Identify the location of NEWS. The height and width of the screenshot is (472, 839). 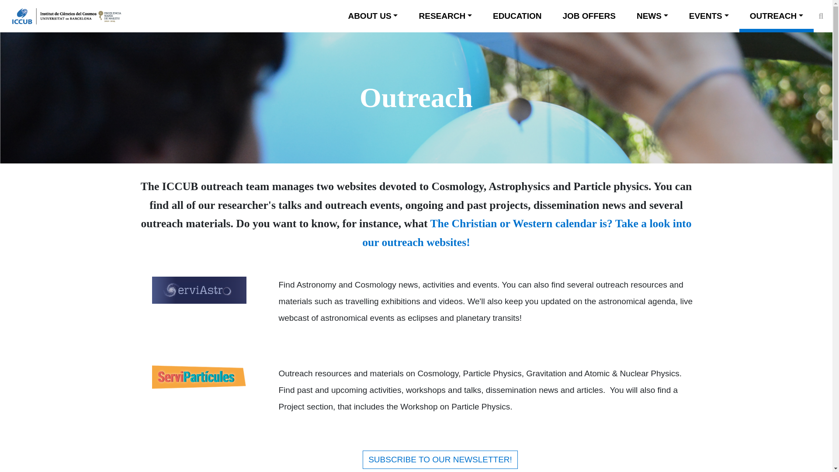
(652, 16).